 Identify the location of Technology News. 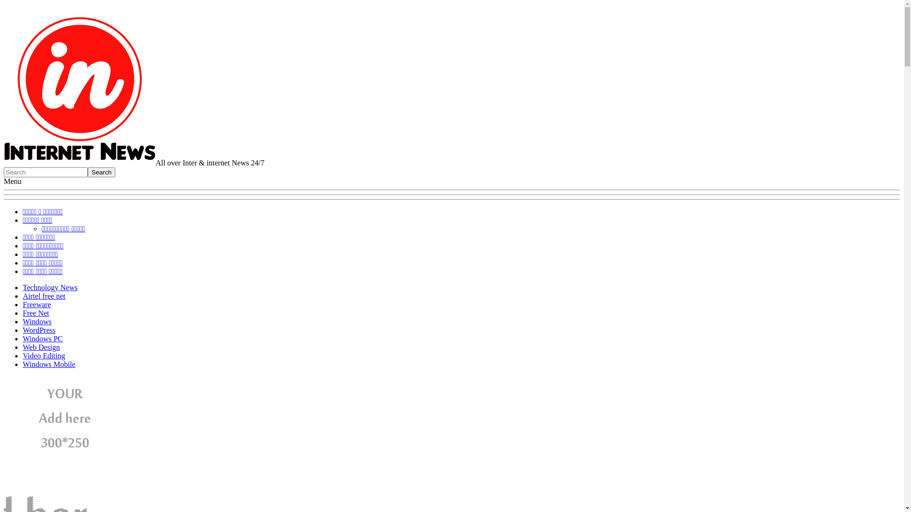
(50, 287).